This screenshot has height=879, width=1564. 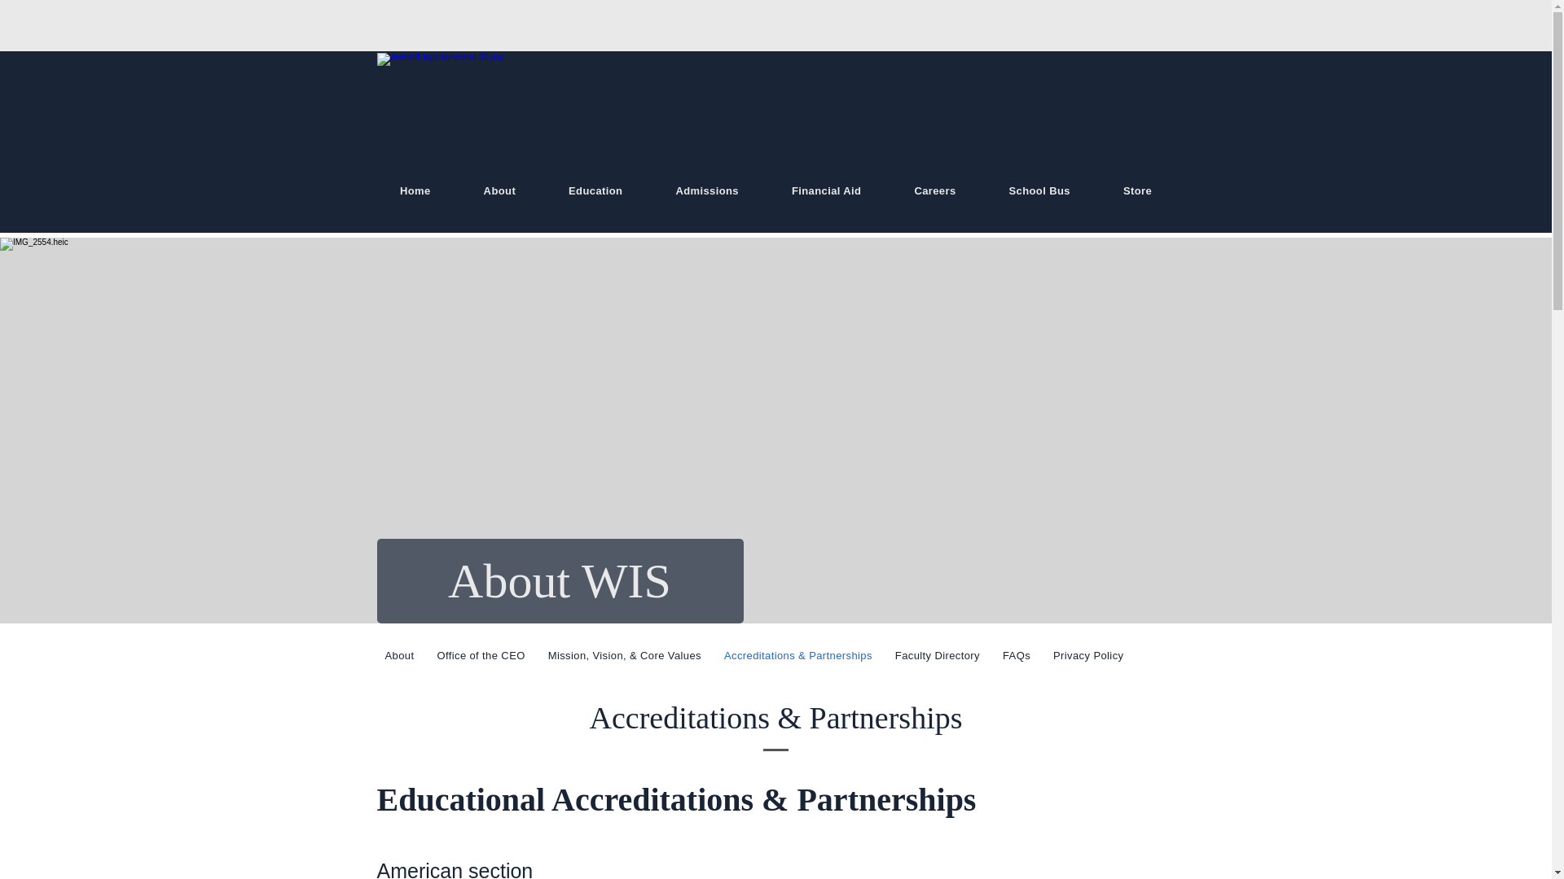 What do you see at coordinates (1087, 654) in the screenshot?
I see `Privacy Policy` at bounding box center [1087, 654].